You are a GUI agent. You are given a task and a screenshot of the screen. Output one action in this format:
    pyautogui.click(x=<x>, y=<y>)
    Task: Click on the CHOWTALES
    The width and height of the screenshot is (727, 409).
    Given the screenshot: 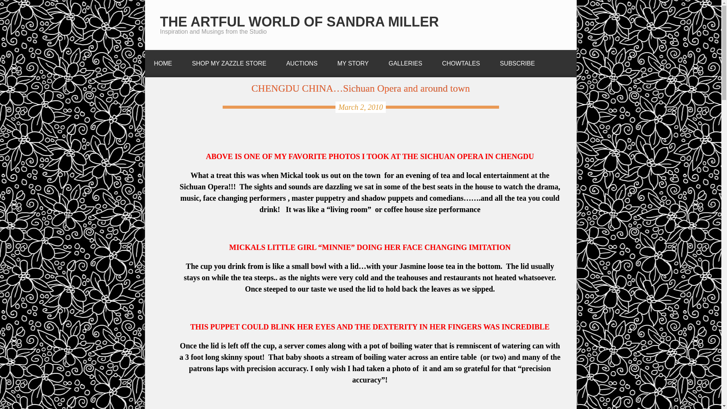 What is the action you would take?
    pyautogui.click(x=461, y=61)
    